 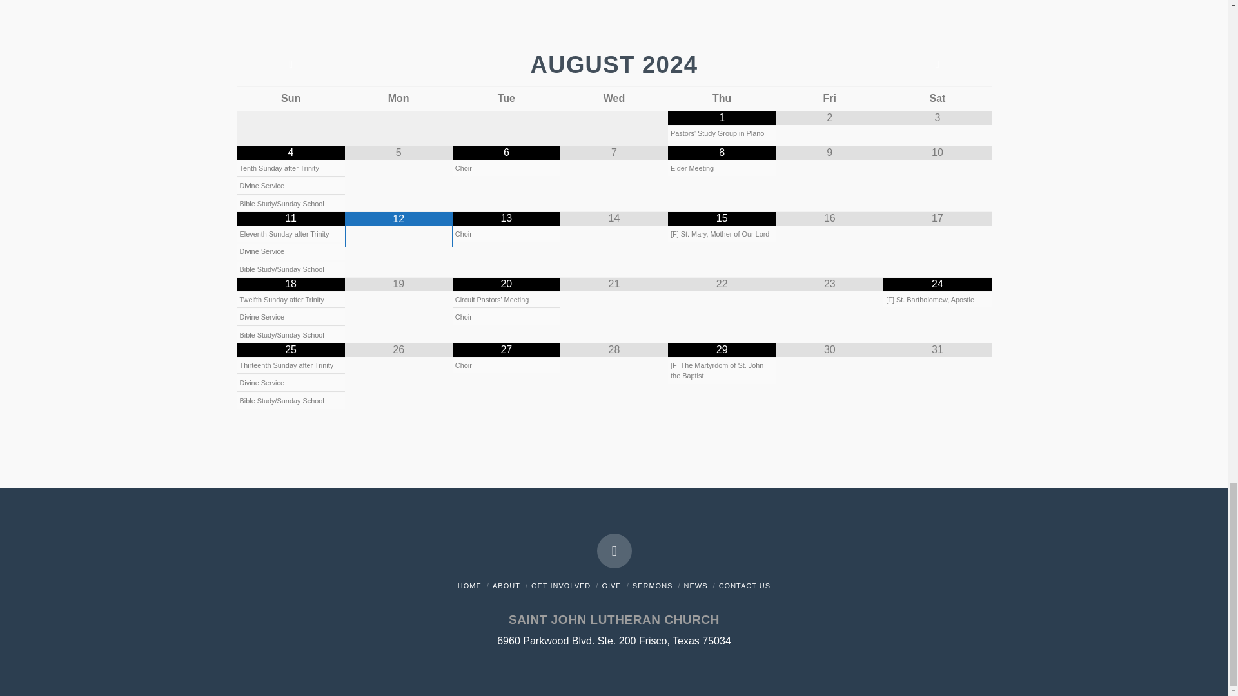 What do you see at coordinates (614, 551) in the screenshot?
I see `Facebook` at bounding box center [614, 551].